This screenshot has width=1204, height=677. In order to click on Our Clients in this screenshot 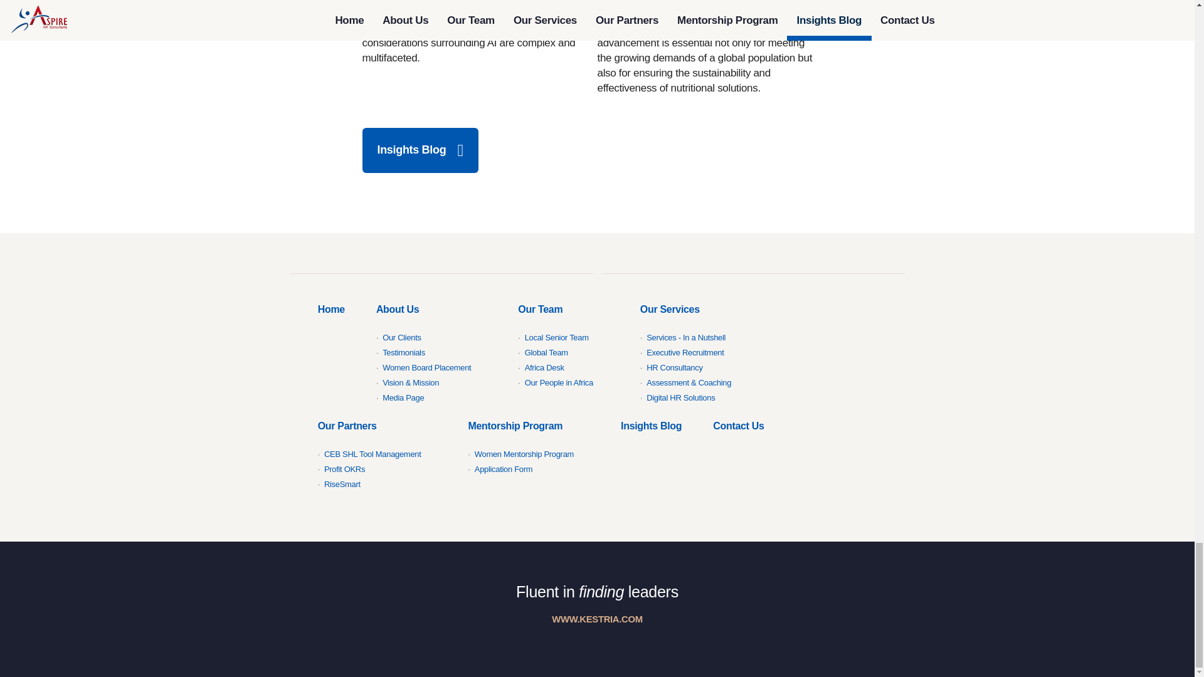, I will do `click(402, 337)`.